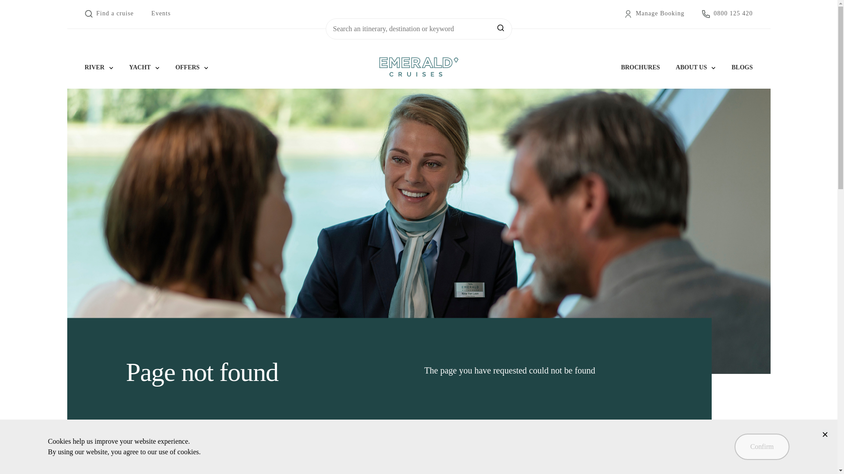 This screenshot has height=474, width=844. What do you see at coordinates (654, 14) in the screenshot?
I see `Manage Booking` at bounding box center [654, 14].